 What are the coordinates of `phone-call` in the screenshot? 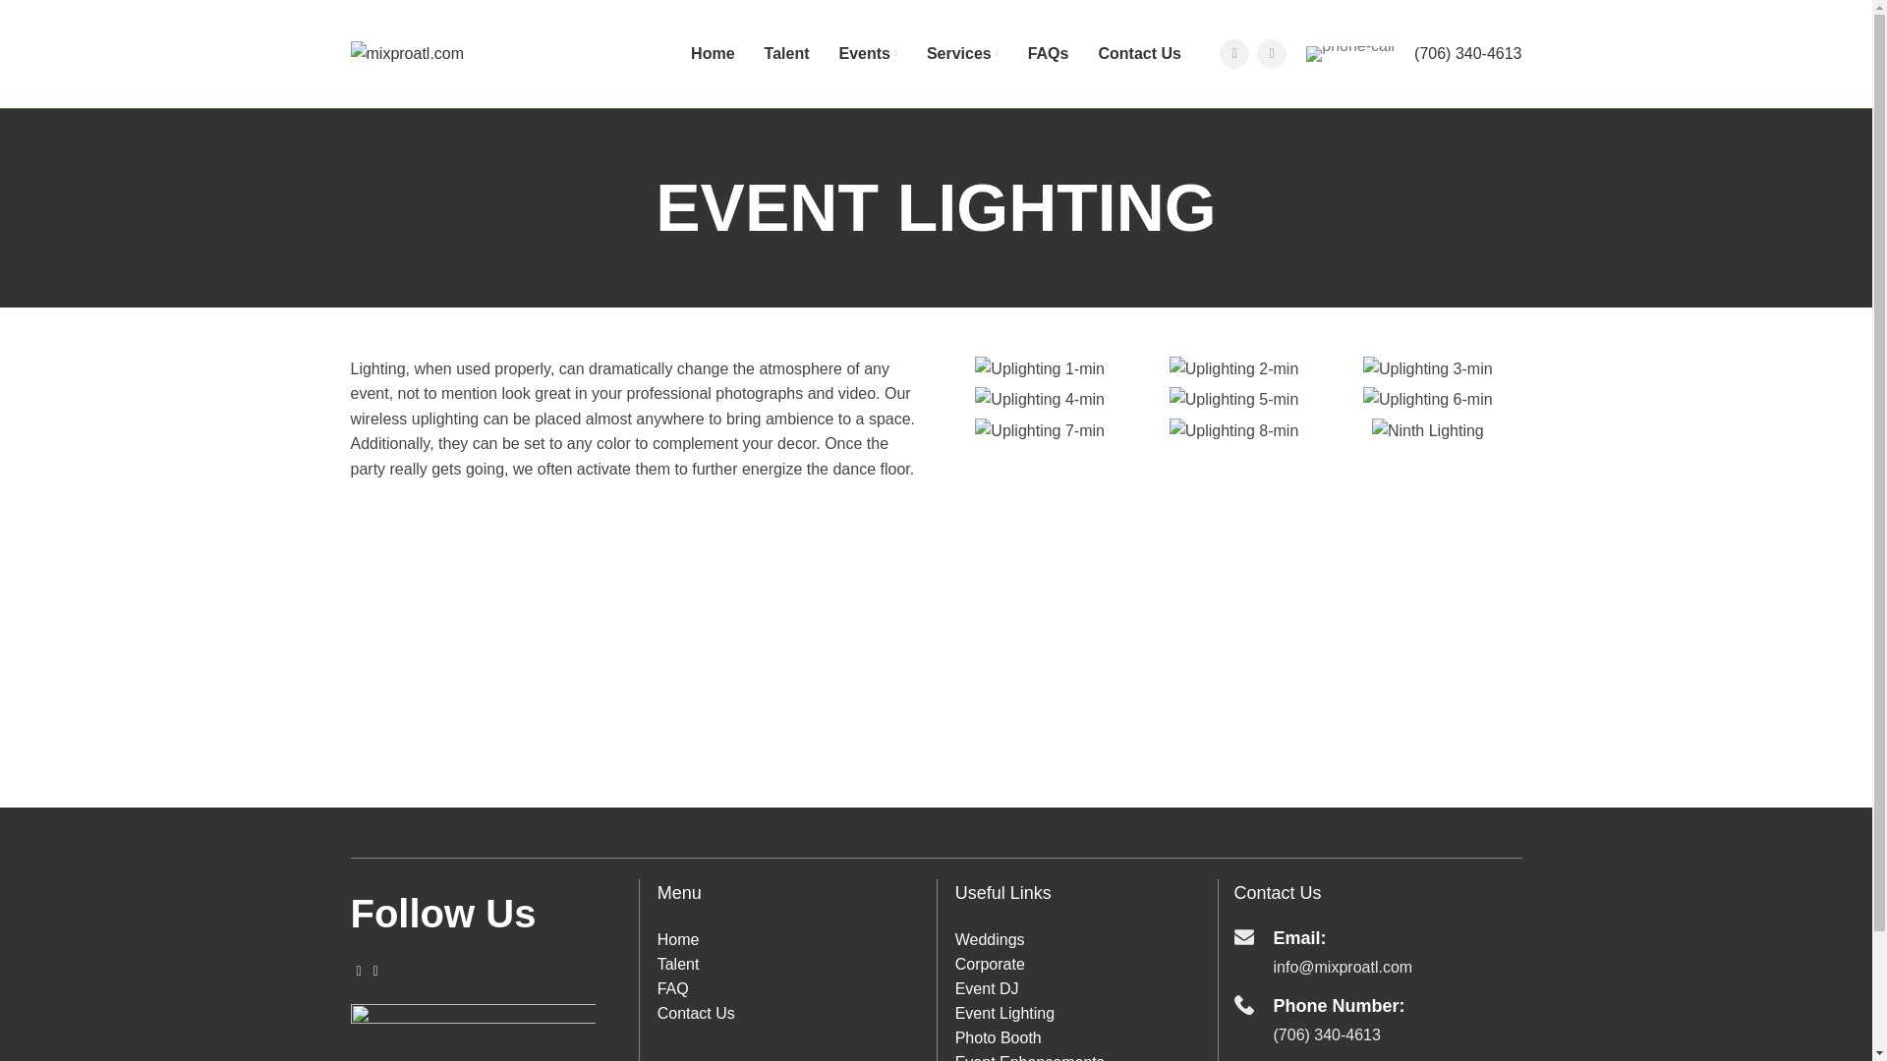 It's located at (1349, 53).